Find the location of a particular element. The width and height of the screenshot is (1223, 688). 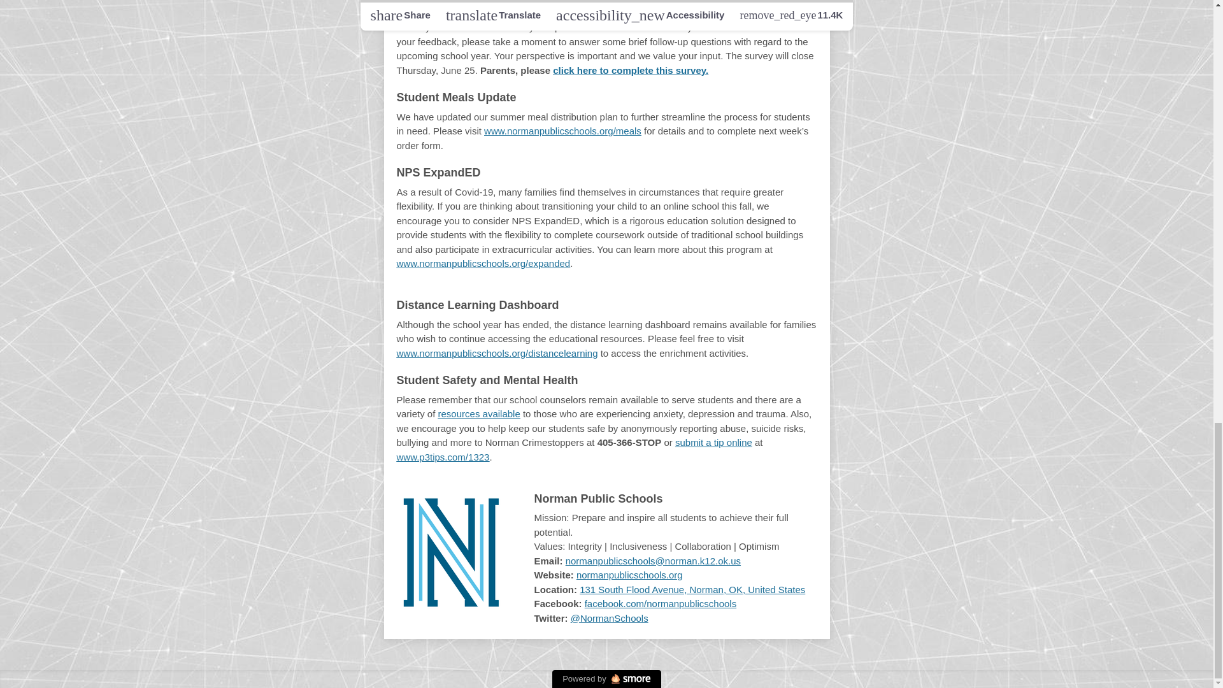

normanpublicschools.org is located at coordinates (629, 575).